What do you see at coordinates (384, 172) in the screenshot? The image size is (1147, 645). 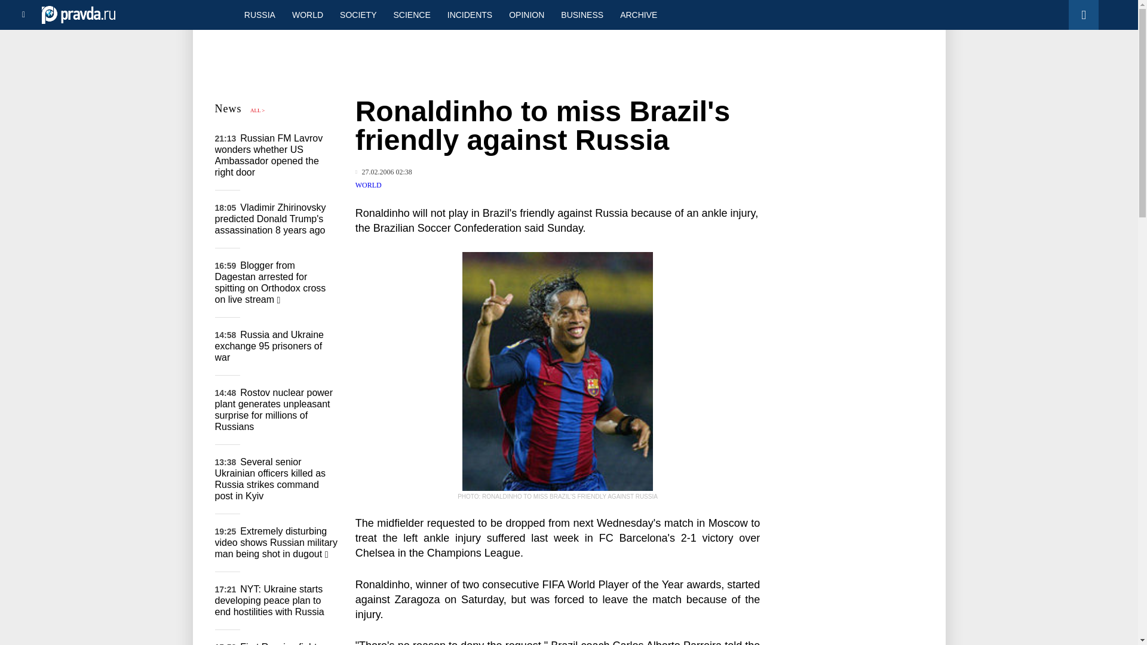 I see `Published` at bounding box center [384, 172].